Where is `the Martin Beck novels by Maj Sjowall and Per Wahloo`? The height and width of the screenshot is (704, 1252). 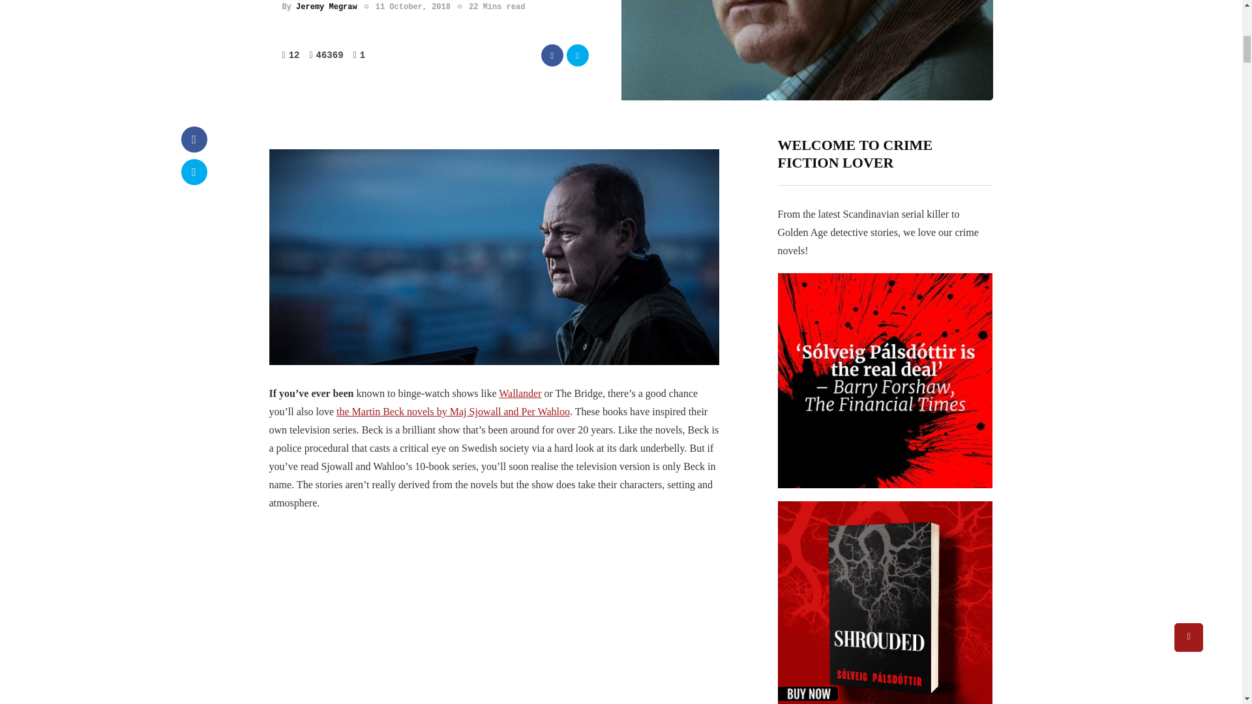
the Martin Beck novels by Maj Sjowall and Per Wahloo is located at coordinates (453, 412).